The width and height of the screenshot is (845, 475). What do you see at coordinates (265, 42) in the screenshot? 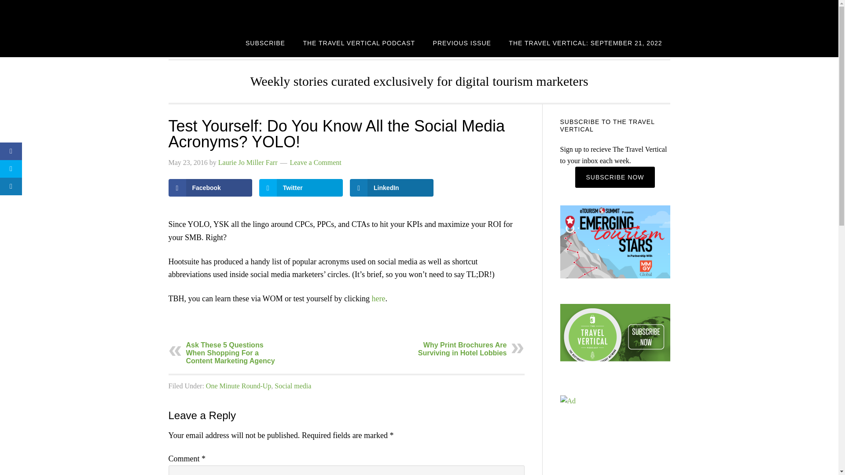
I see `SUBSCRIBE` at bounding box center [265, 42].